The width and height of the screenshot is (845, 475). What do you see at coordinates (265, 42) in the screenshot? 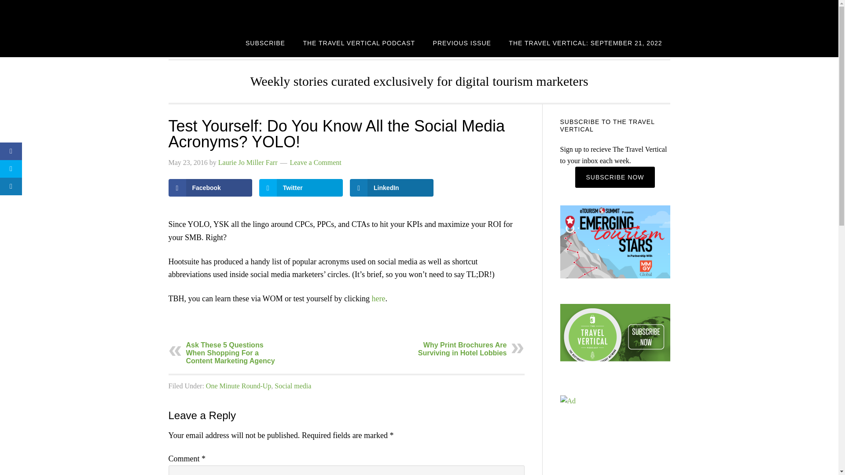
I see `SUBSCRIBE` at bounding box center [265, 42].